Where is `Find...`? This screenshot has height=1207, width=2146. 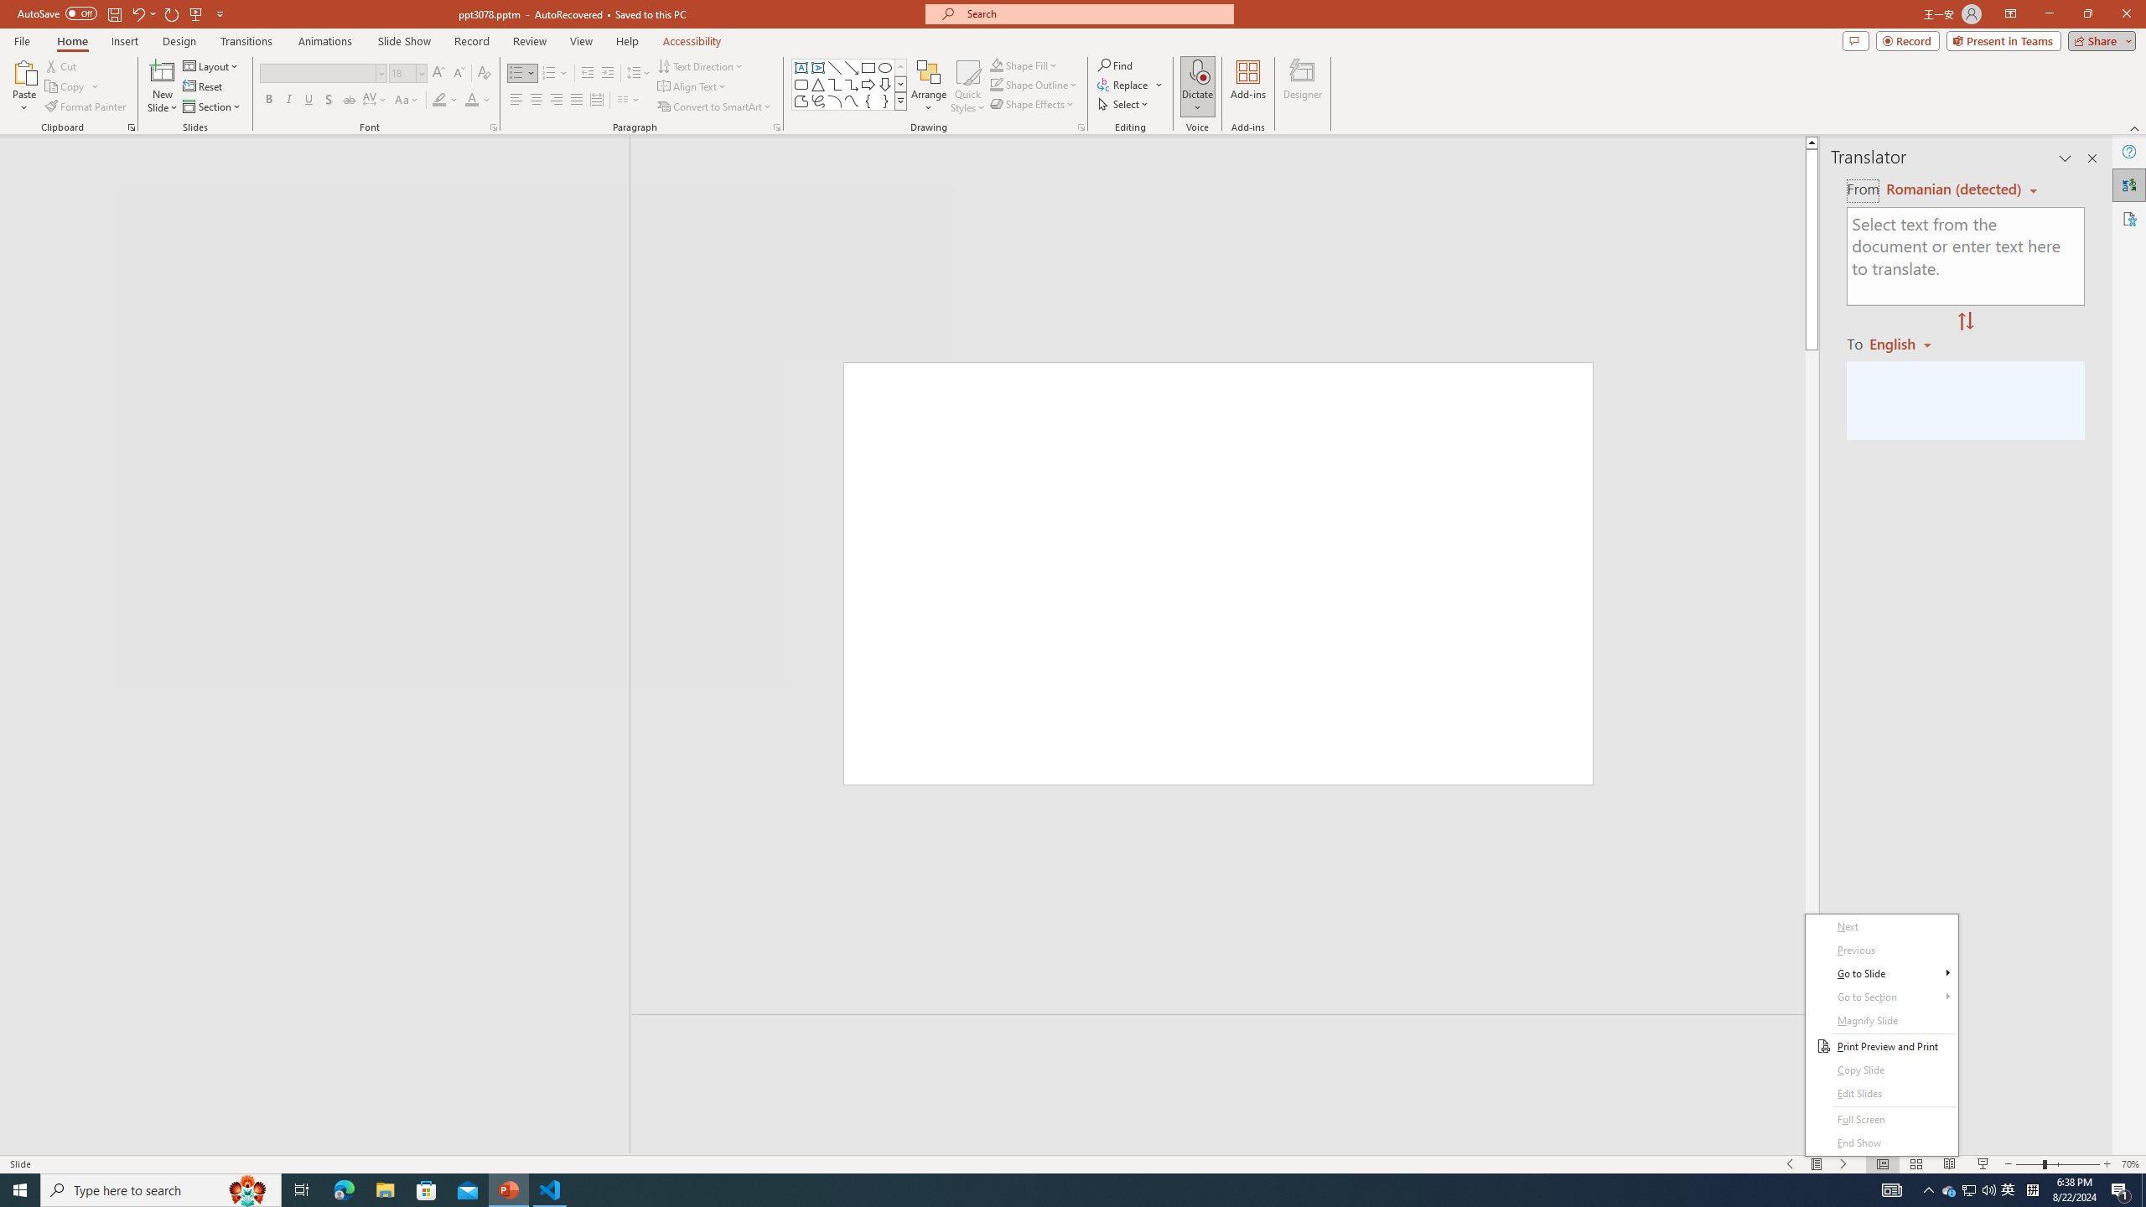 Find... is located at coordinates (1115, 65).